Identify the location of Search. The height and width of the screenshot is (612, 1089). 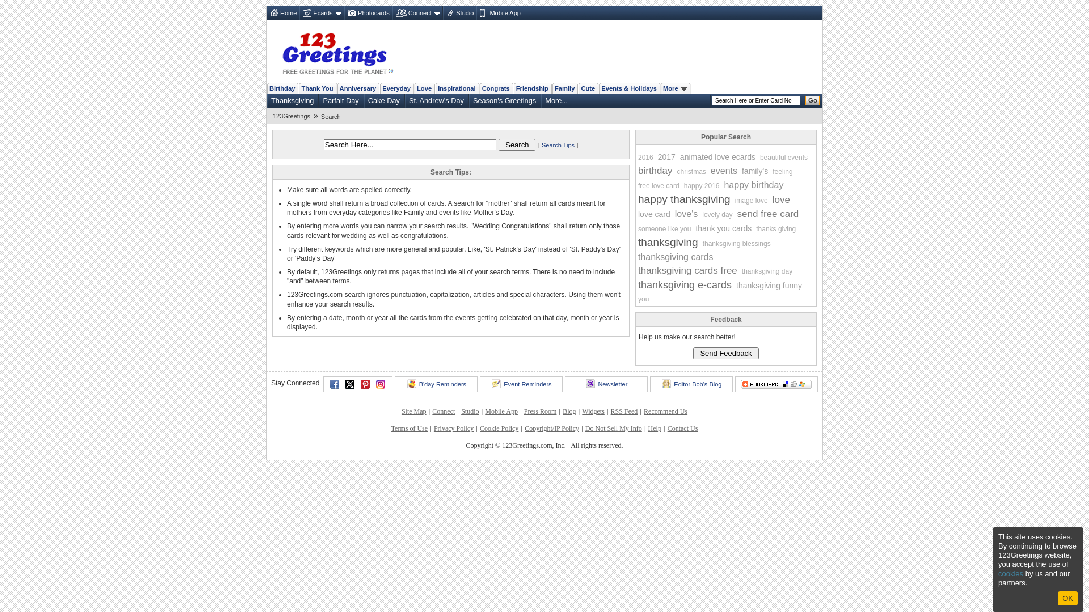
(332, 117).